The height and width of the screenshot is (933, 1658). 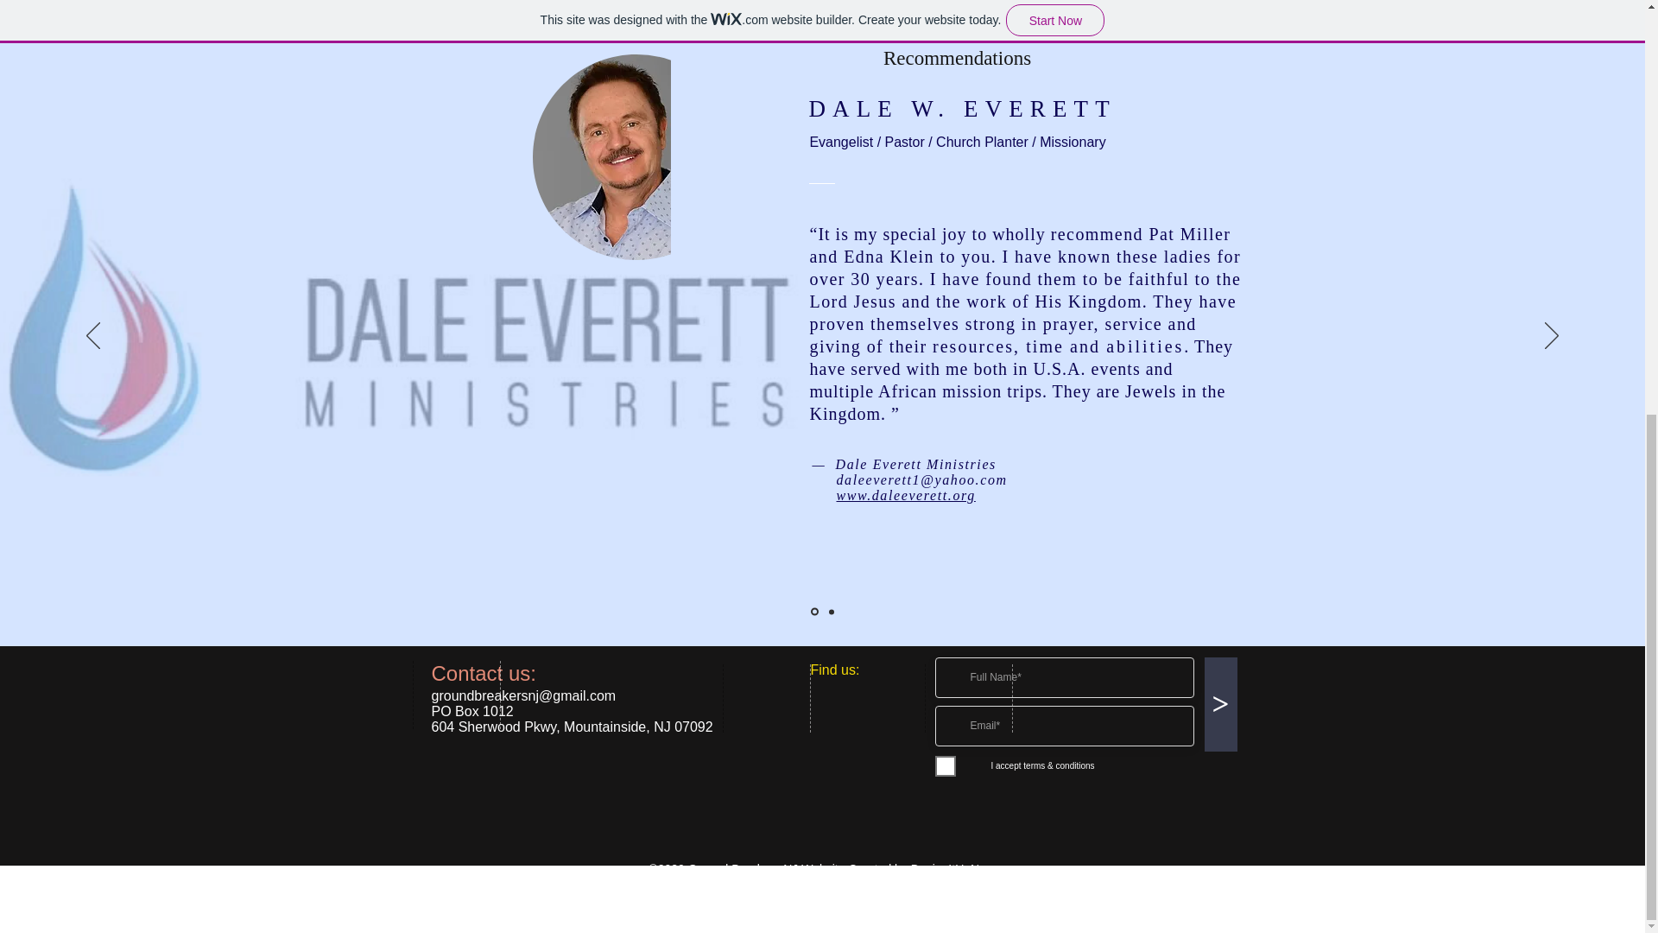 I want to click on Dale Everett, so click(x=601, y=157).